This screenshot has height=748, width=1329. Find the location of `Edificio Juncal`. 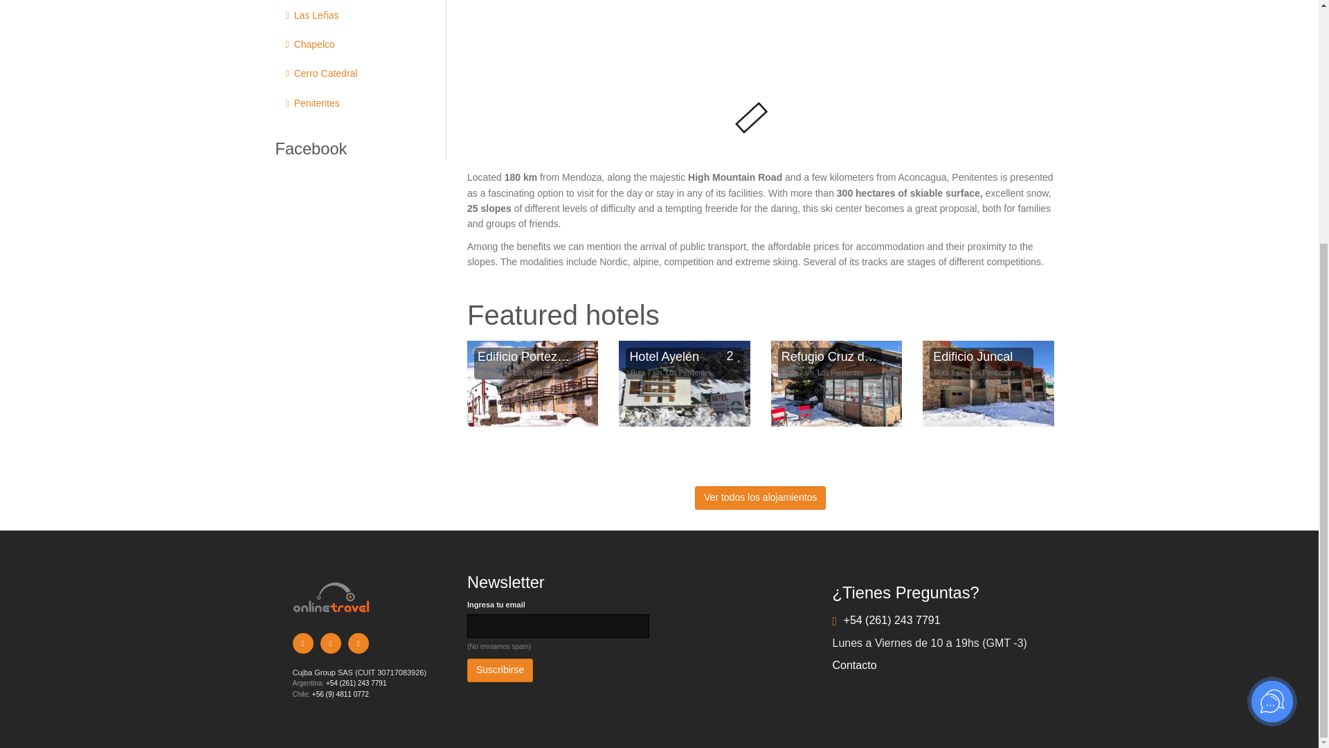

Edificio Juncal is located at coordinates (988, 384).